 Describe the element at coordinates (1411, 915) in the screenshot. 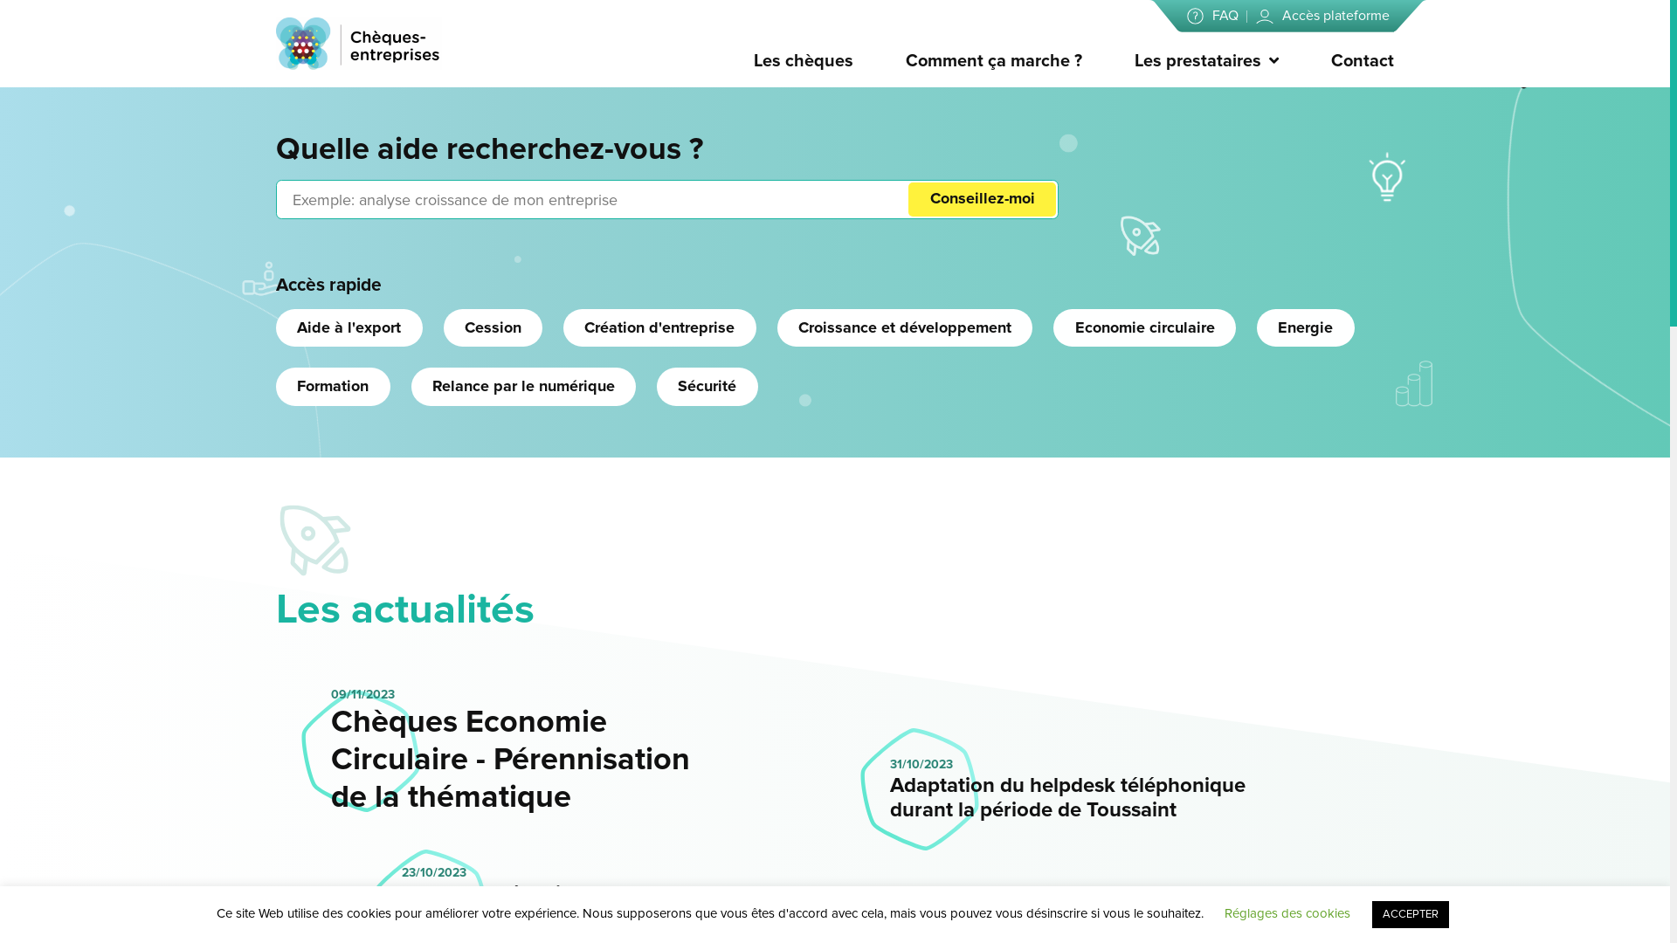

I see `ACCEPTER` at that location.